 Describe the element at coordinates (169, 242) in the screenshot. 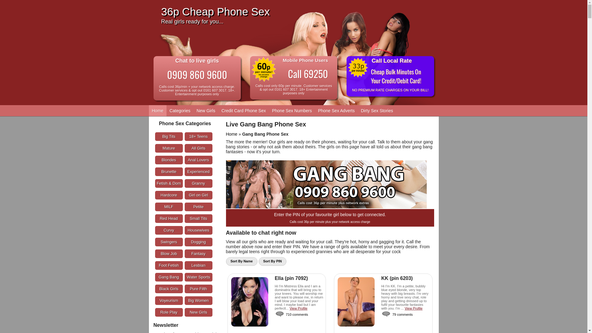

I see `Swingers` at that location.